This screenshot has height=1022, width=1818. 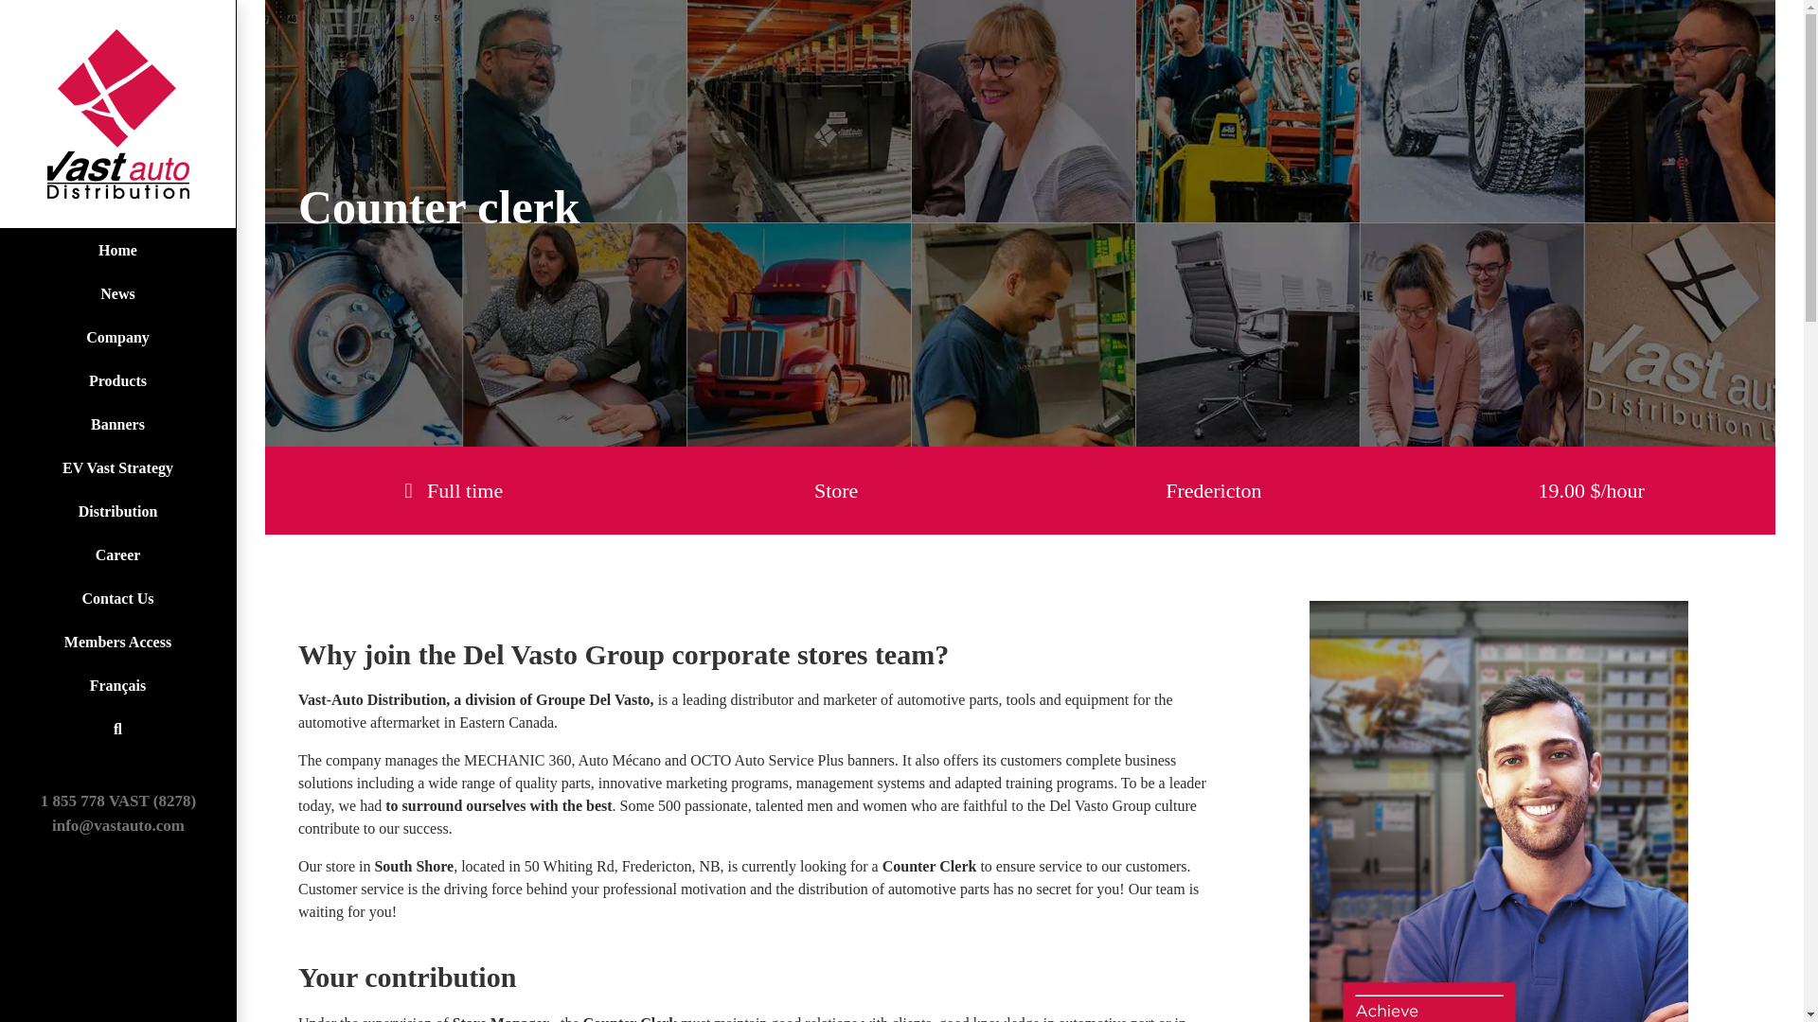 I want to click on Company, so click(x=117, y=337).